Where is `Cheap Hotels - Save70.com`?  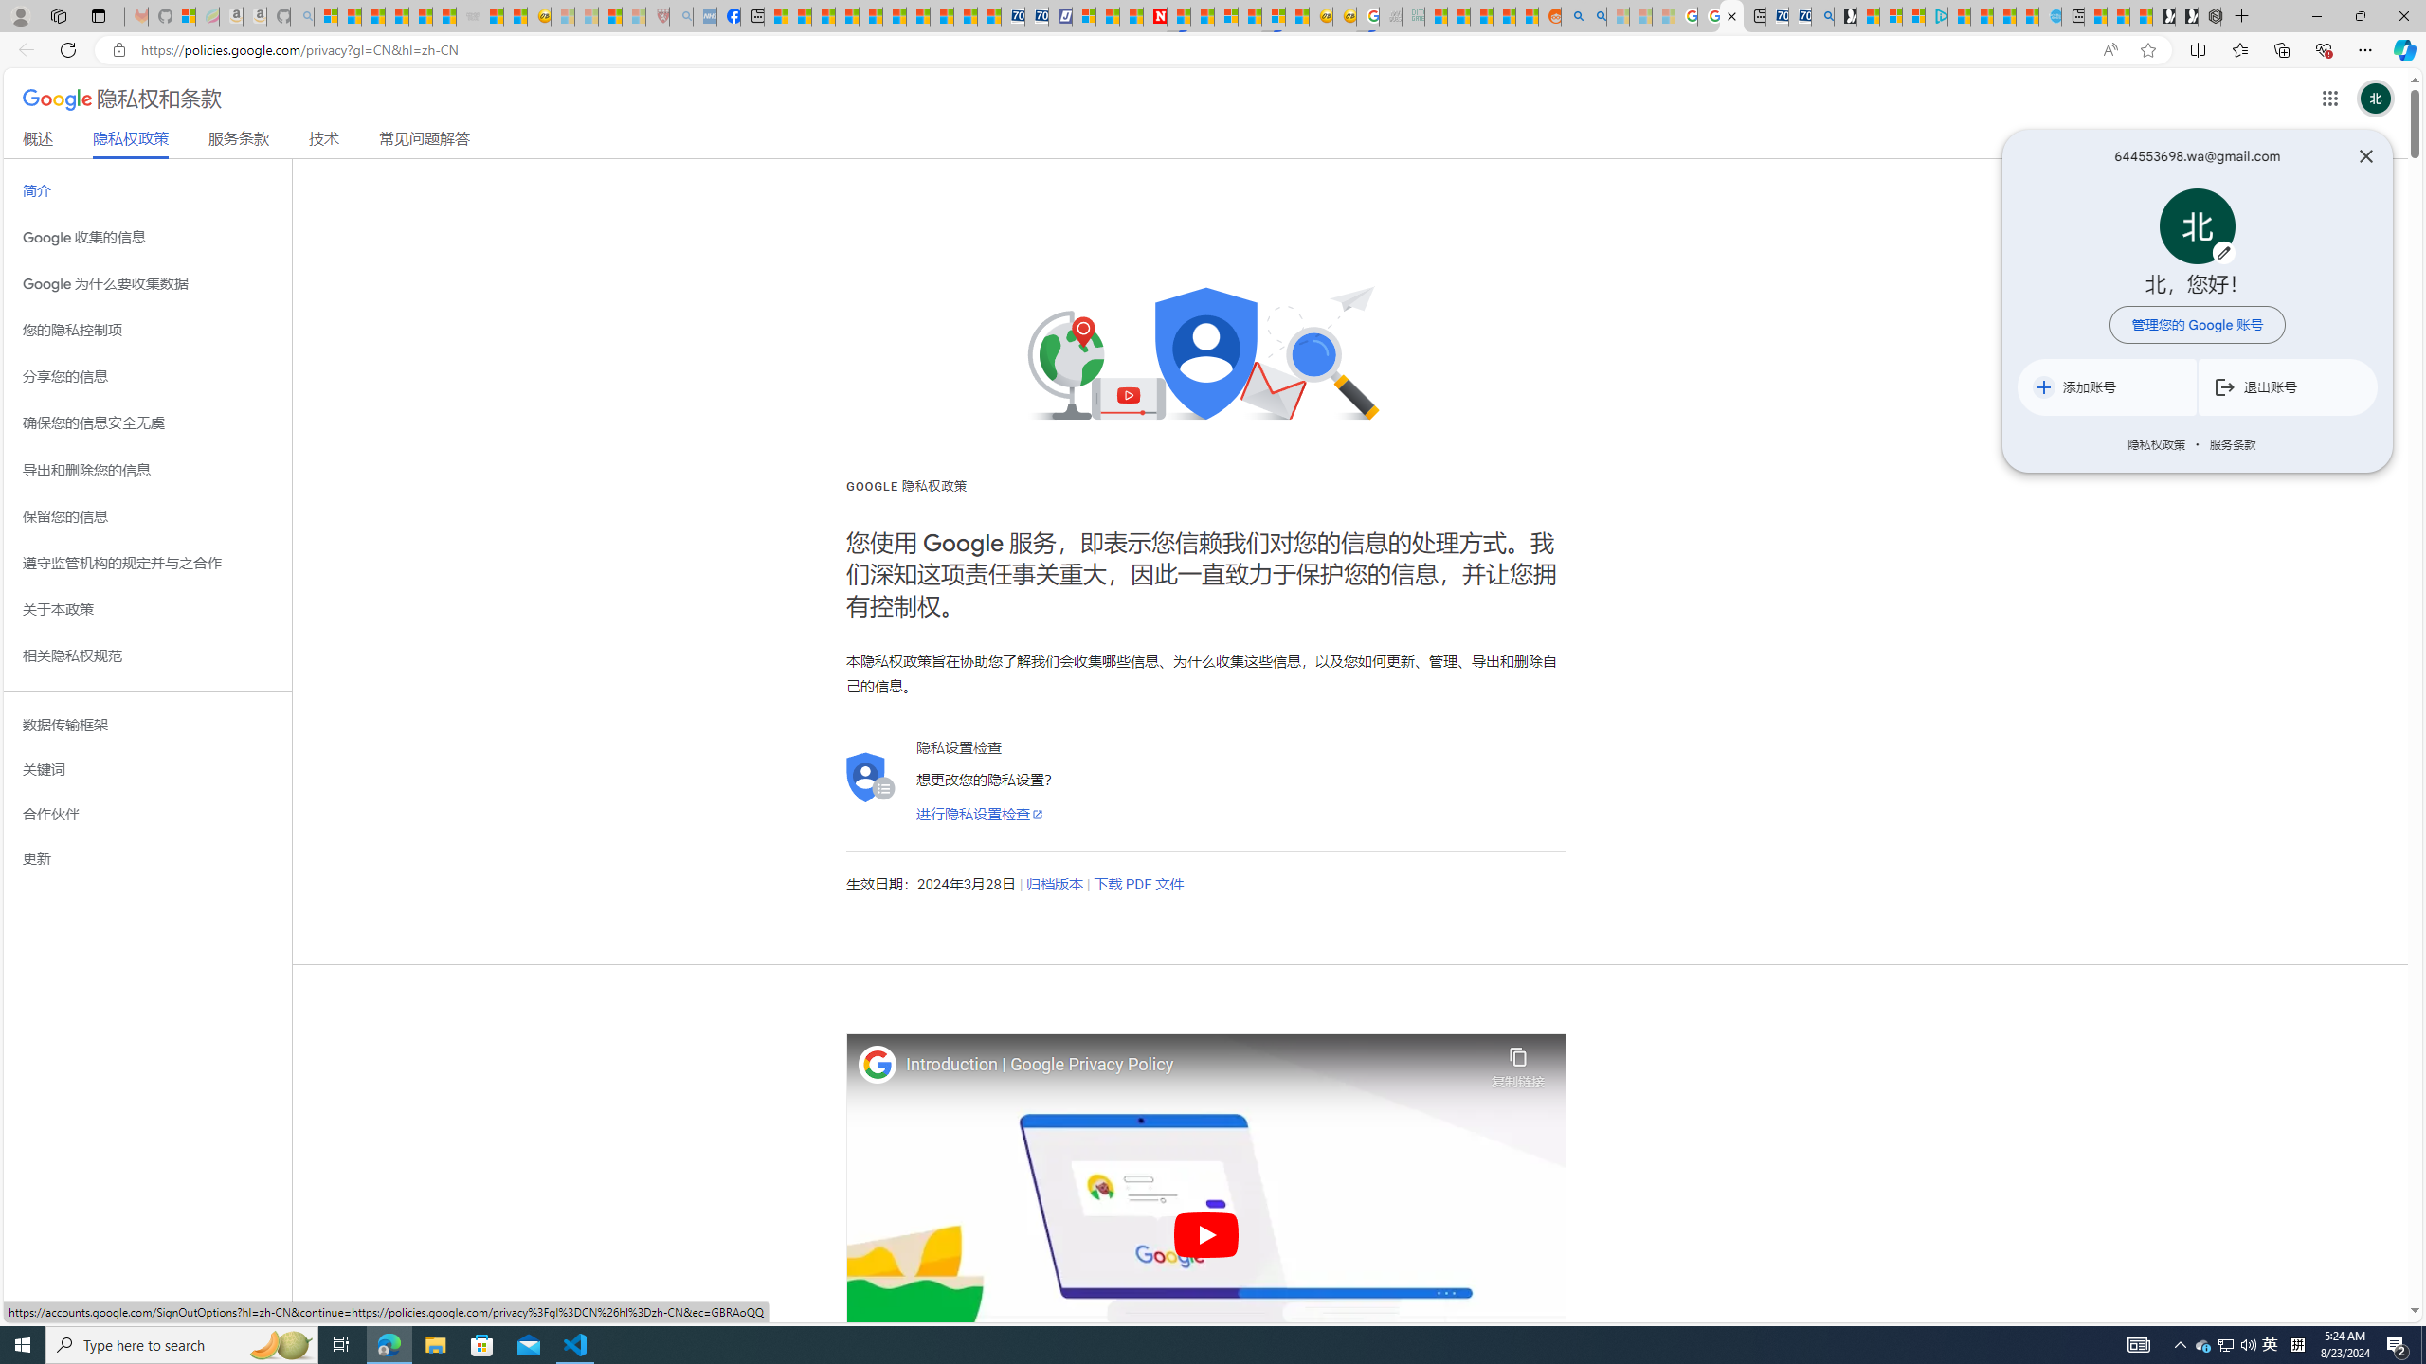 Cheap Hotels - Save70.com is located at coordinates (1037, 16).